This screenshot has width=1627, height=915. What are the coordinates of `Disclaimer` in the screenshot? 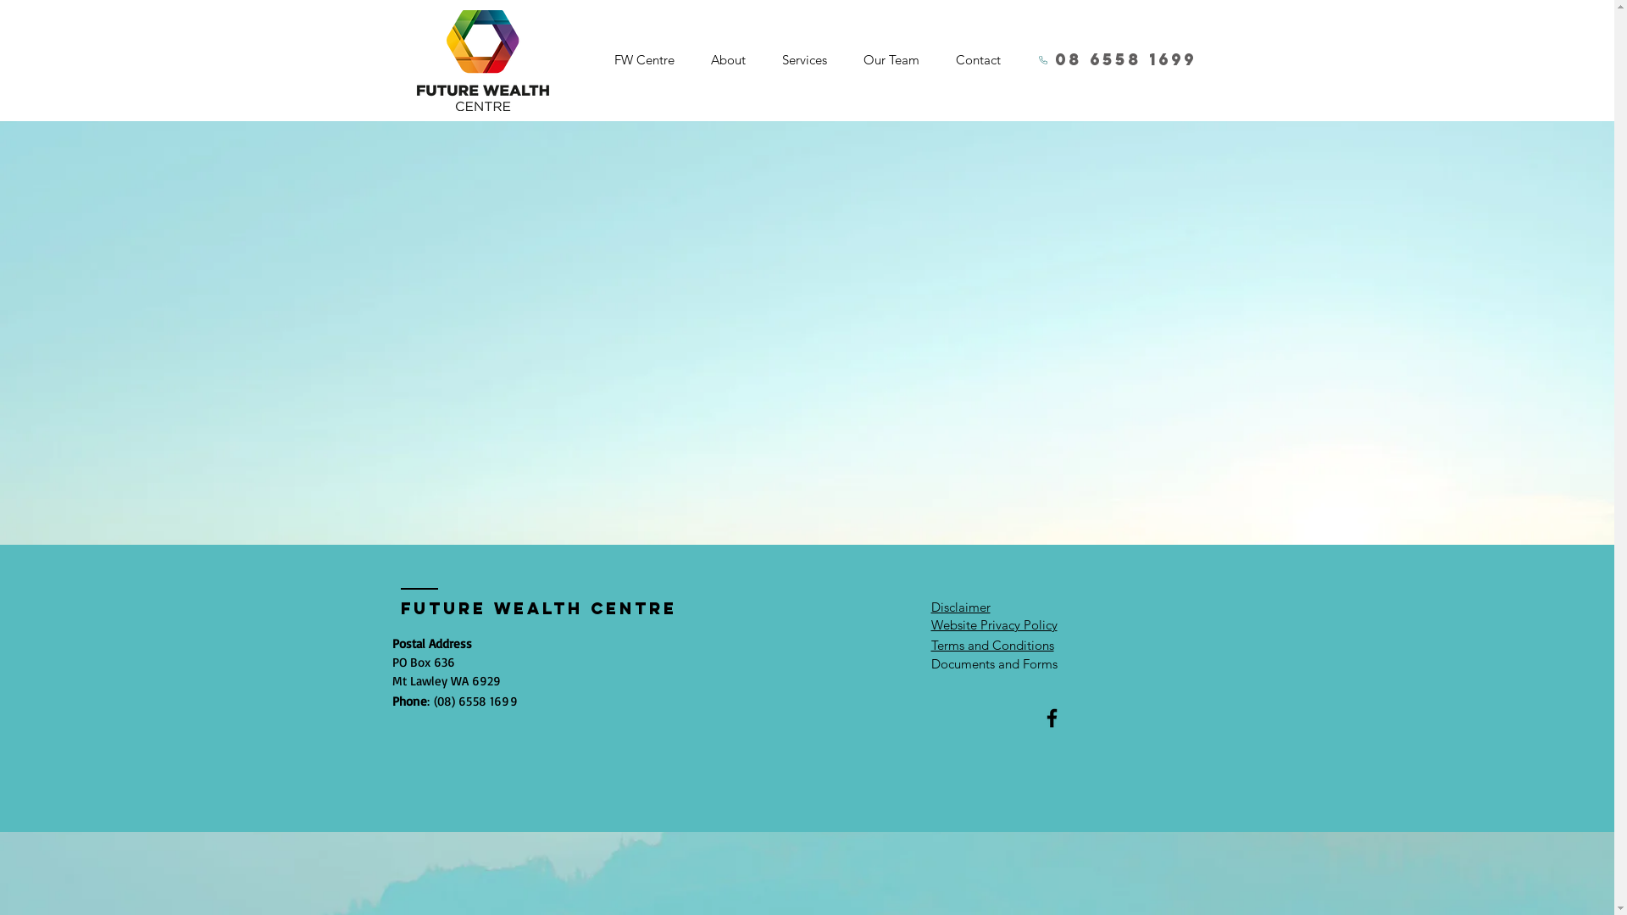 It's located at (960, 607).